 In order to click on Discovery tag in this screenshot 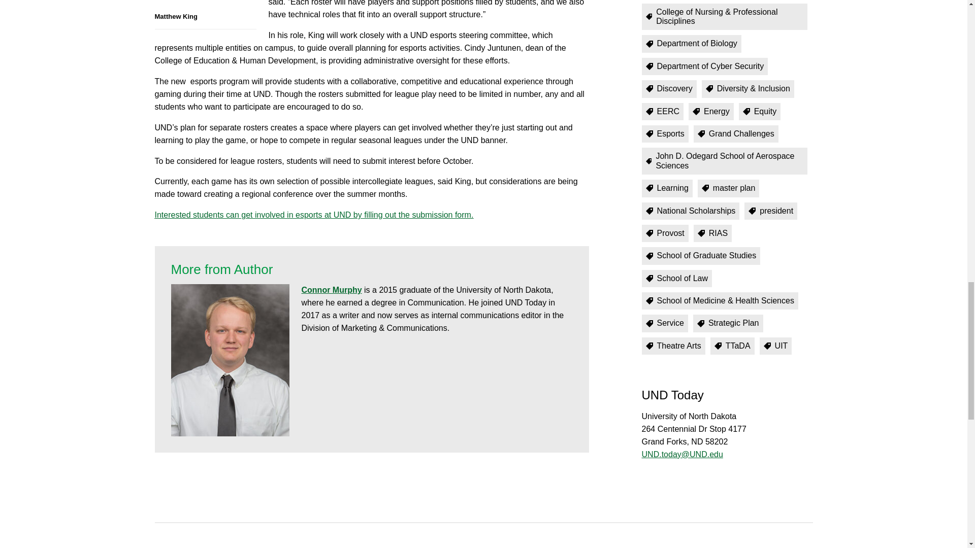, I will do `click(669, 88)`.